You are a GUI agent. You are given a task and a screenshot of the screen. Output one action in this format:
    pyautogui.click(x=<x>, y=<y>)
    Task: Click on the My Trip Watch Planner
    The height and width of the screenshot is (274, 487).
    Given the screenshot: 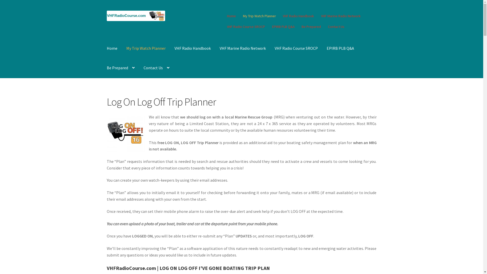 What is the action you would take?
    pyautogui.click(x=260, y=16)
    